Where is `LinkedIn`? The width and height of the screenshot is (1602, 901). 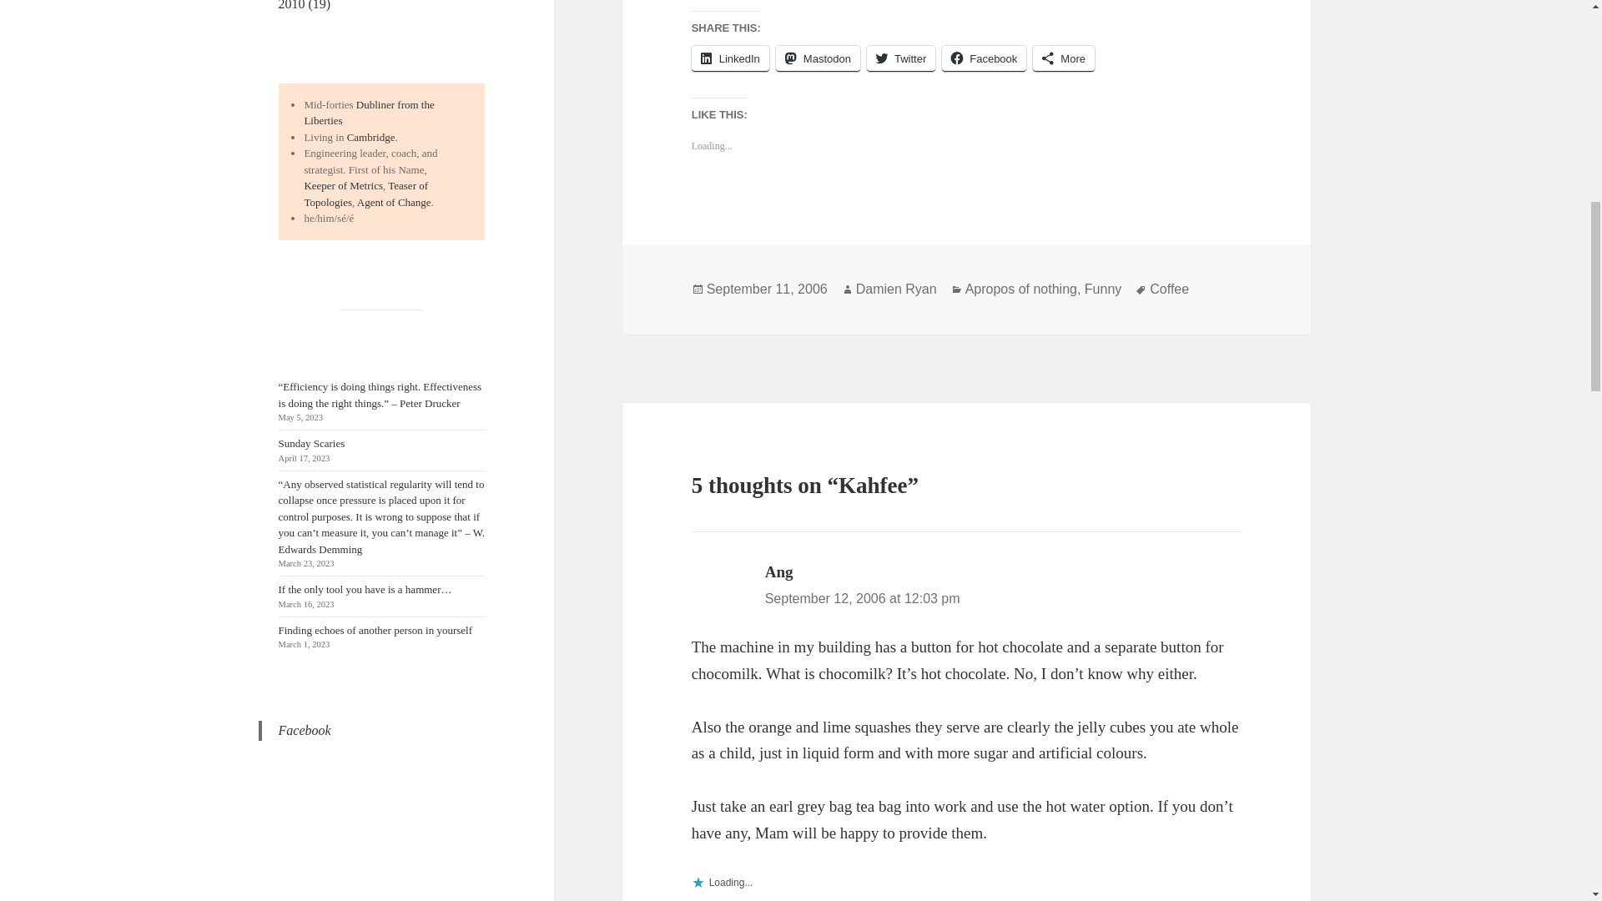 LinkedIn is located at coordinates (730, 58).